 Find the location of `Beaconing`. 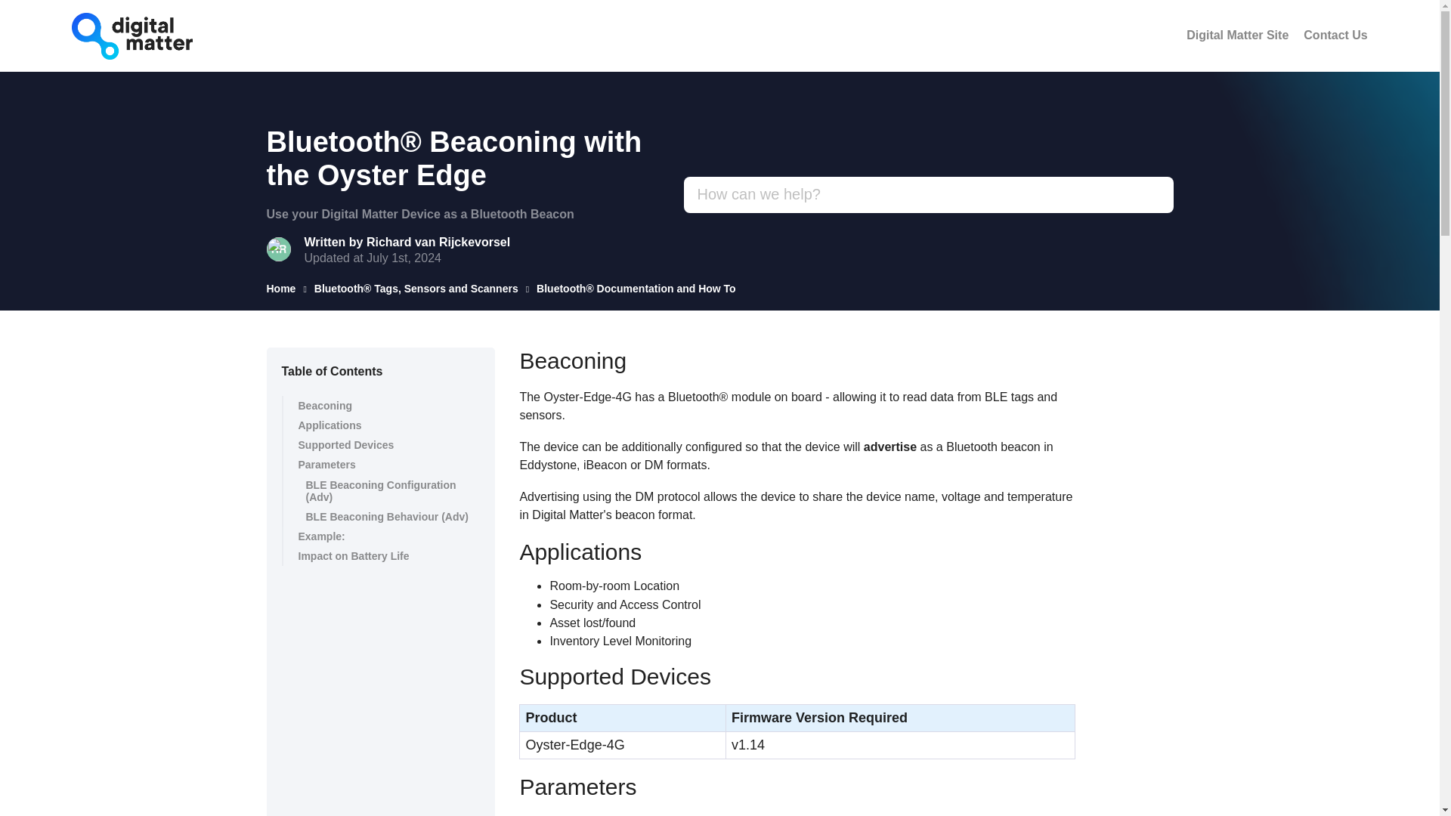

Beaconing is located at coordinates (381, 405).